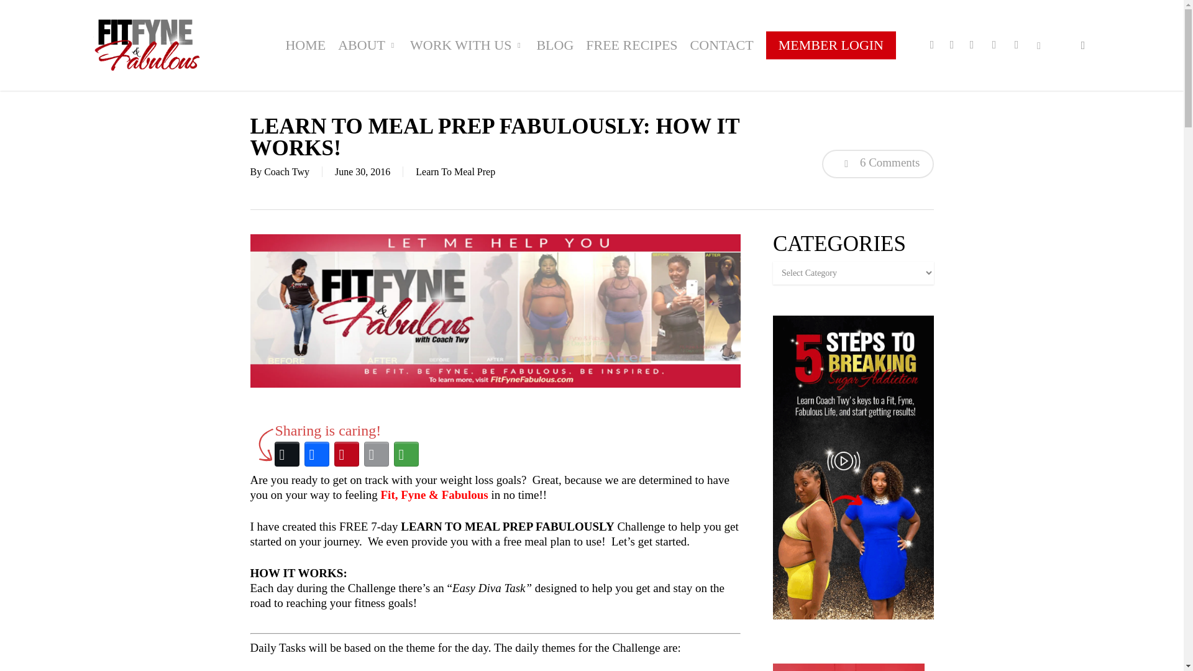 Image resolution: width=1193 pixels, height=671 pixels. What do you see at coordinates (1082, 45) in the screenshot?
I see `search` at bounding box center [1082, 45].